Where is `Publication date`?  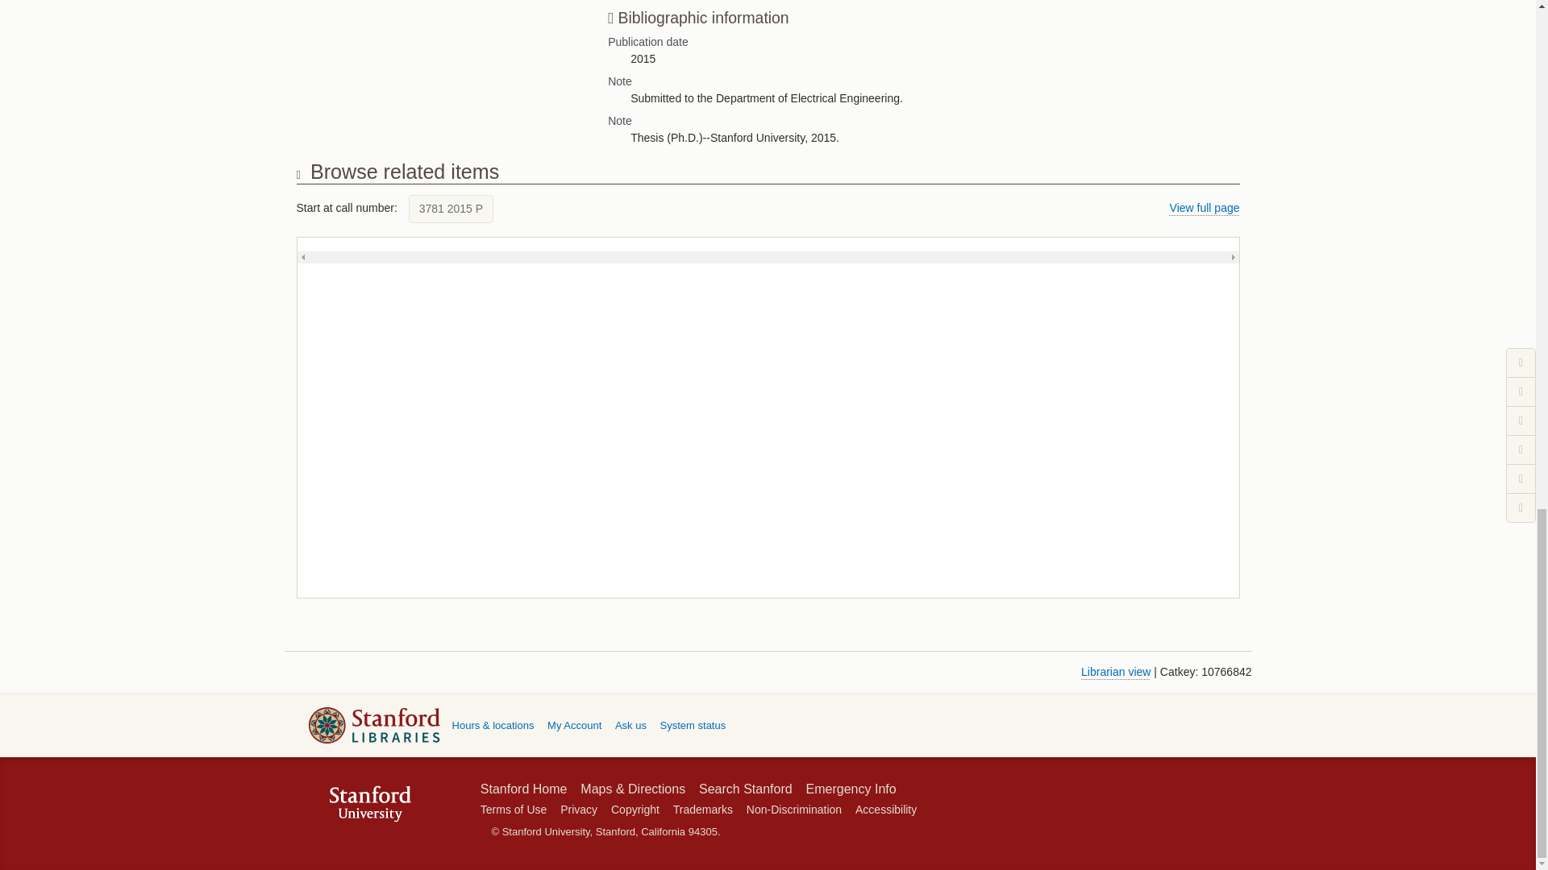
Publication date is located at coordinates (908, 42).